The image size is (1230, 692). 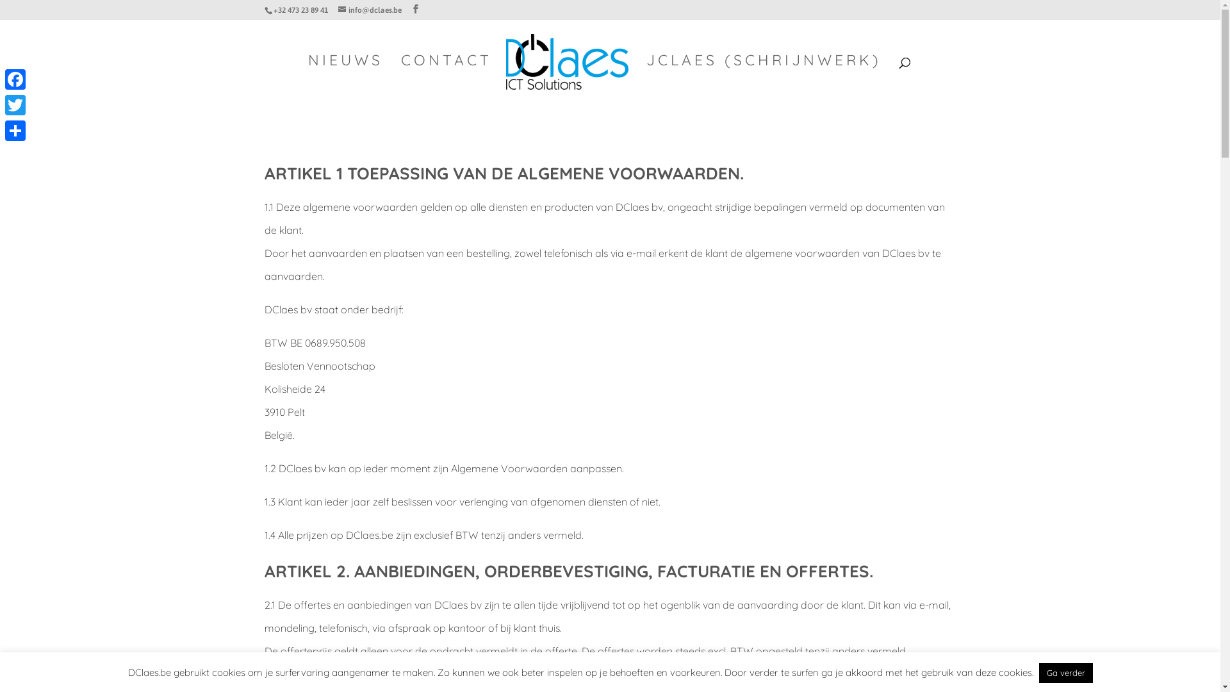 I want to click on info@dclaes.be, so click(x=370, y=10).